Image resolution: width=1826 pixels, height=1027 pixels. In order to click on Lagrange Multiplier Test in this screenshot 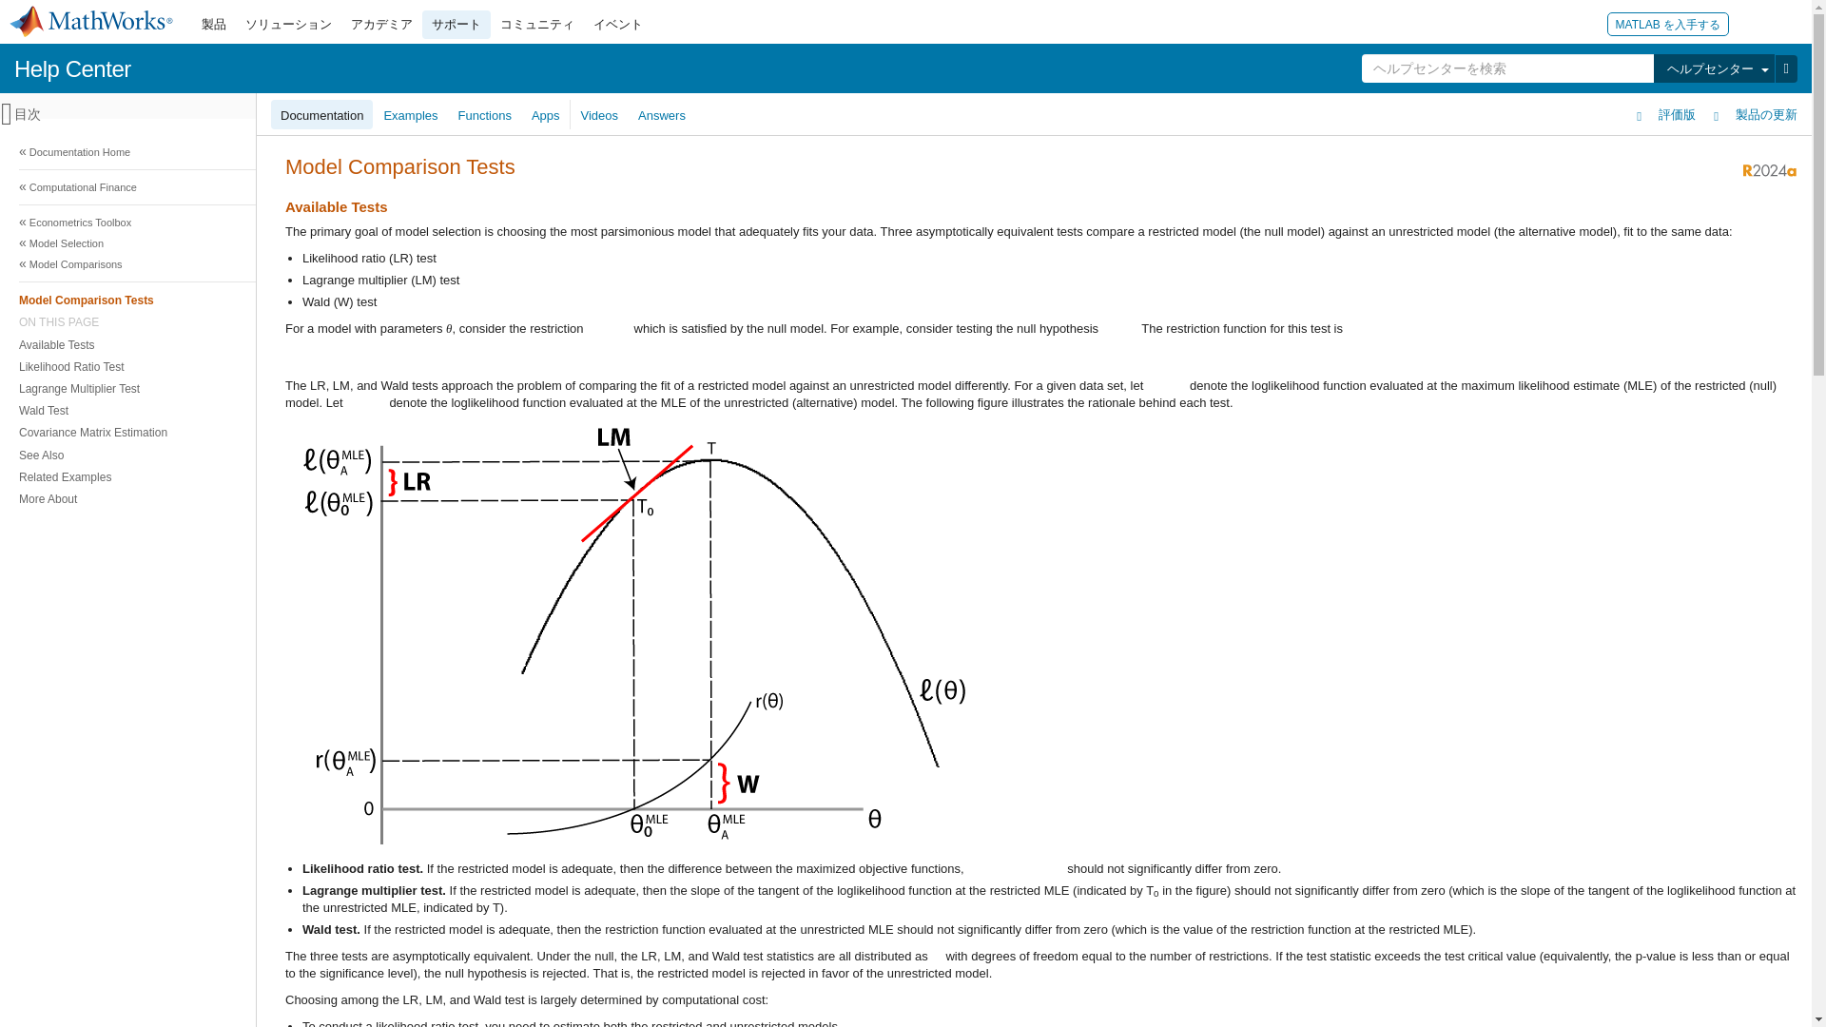, I will do `click(901, 388)`.